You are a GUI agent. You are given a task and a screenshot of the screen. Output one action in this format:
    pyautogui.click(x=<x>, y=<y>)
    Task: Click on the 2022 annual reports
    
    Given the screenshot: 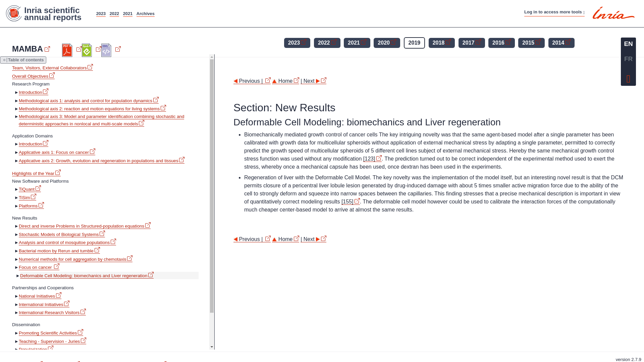 What is the action you would take?
    pyautogui.click(x=114, y=13)
    